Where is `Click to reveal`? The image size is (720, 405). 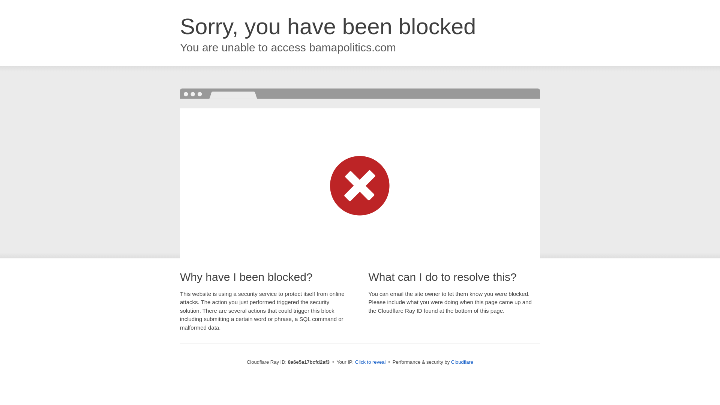 Click to reveal is located at coordinates (370, 362).